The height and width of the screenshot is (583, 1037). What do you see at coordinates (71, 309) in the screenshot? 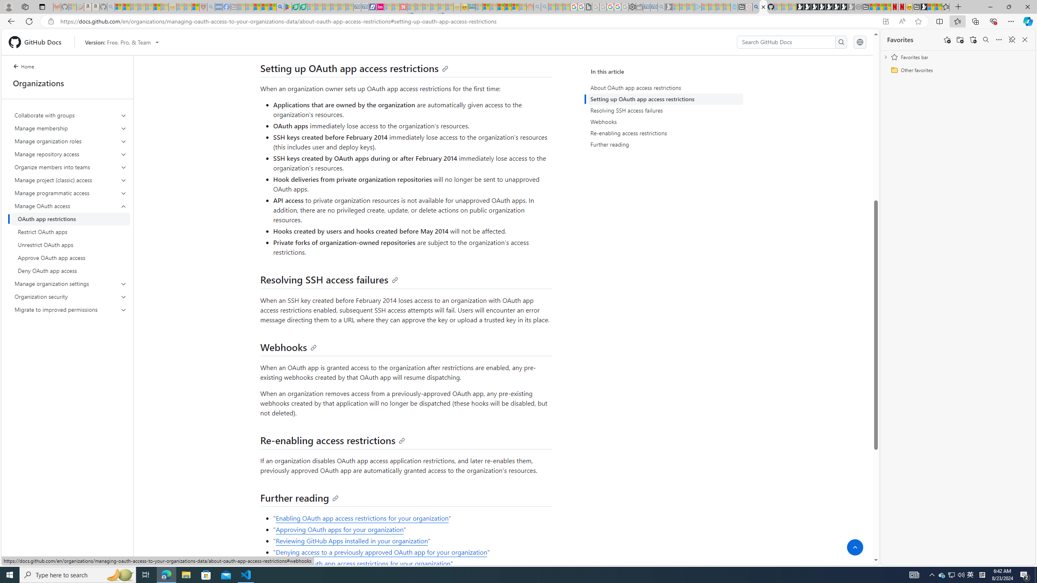
I see `Migrate to improved permissions` at bounding box center [71, 309].